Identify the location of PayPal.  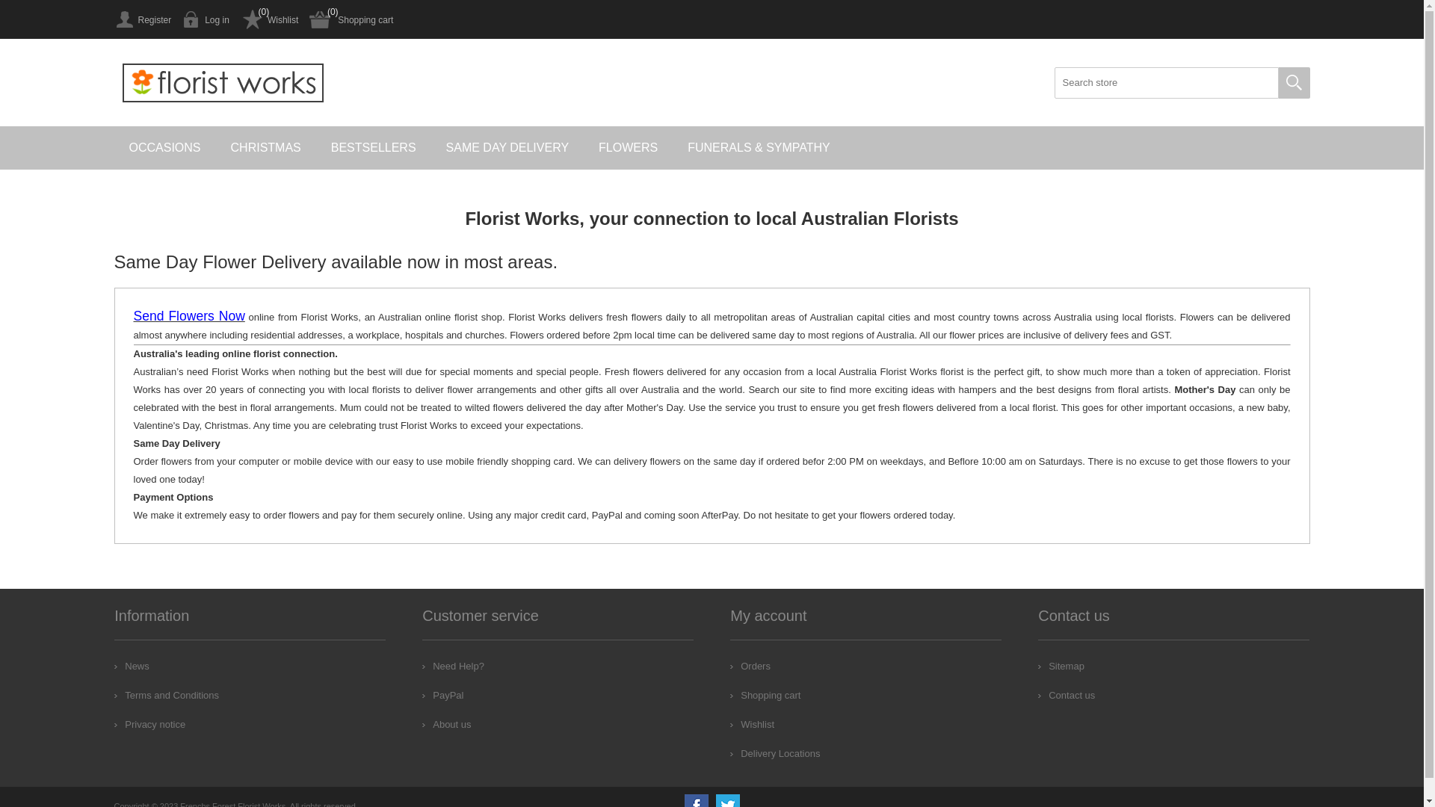
(442, 695).